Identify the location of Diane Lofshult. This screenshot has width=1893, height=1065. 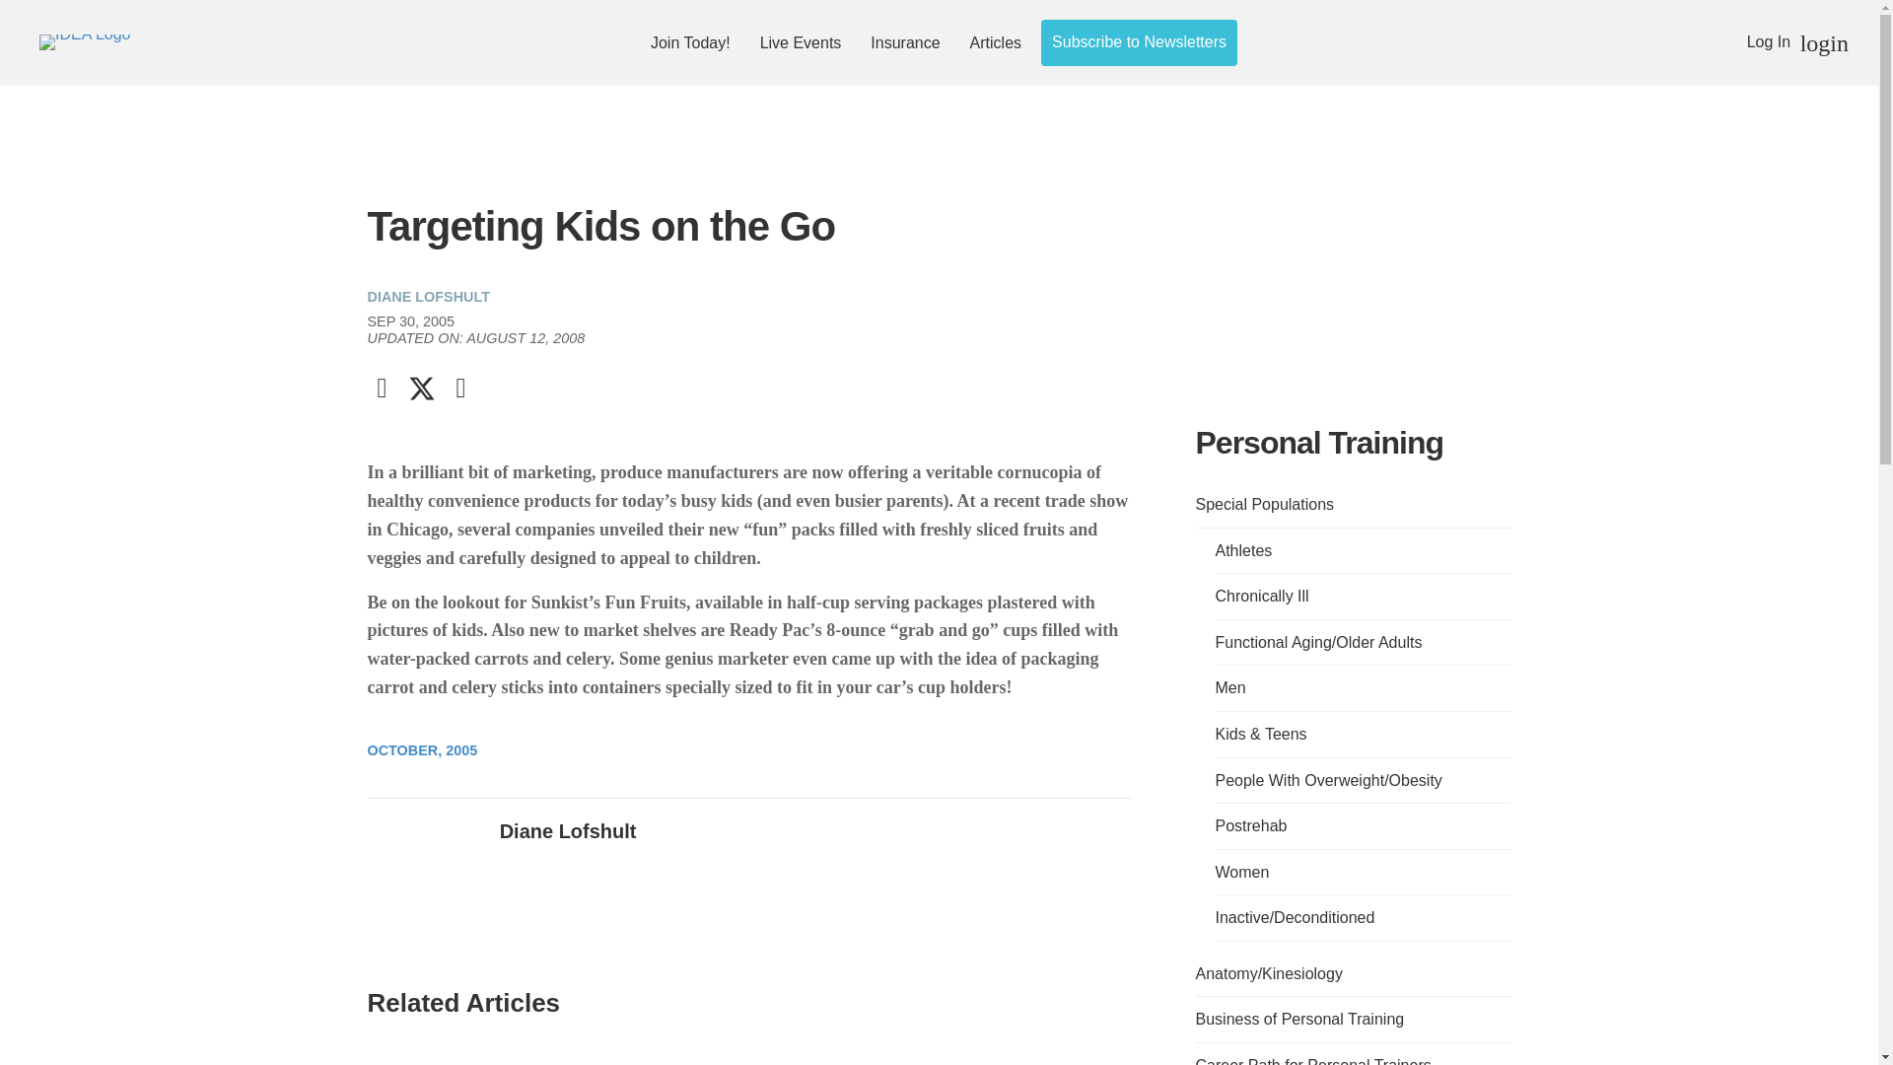
(426, 874).